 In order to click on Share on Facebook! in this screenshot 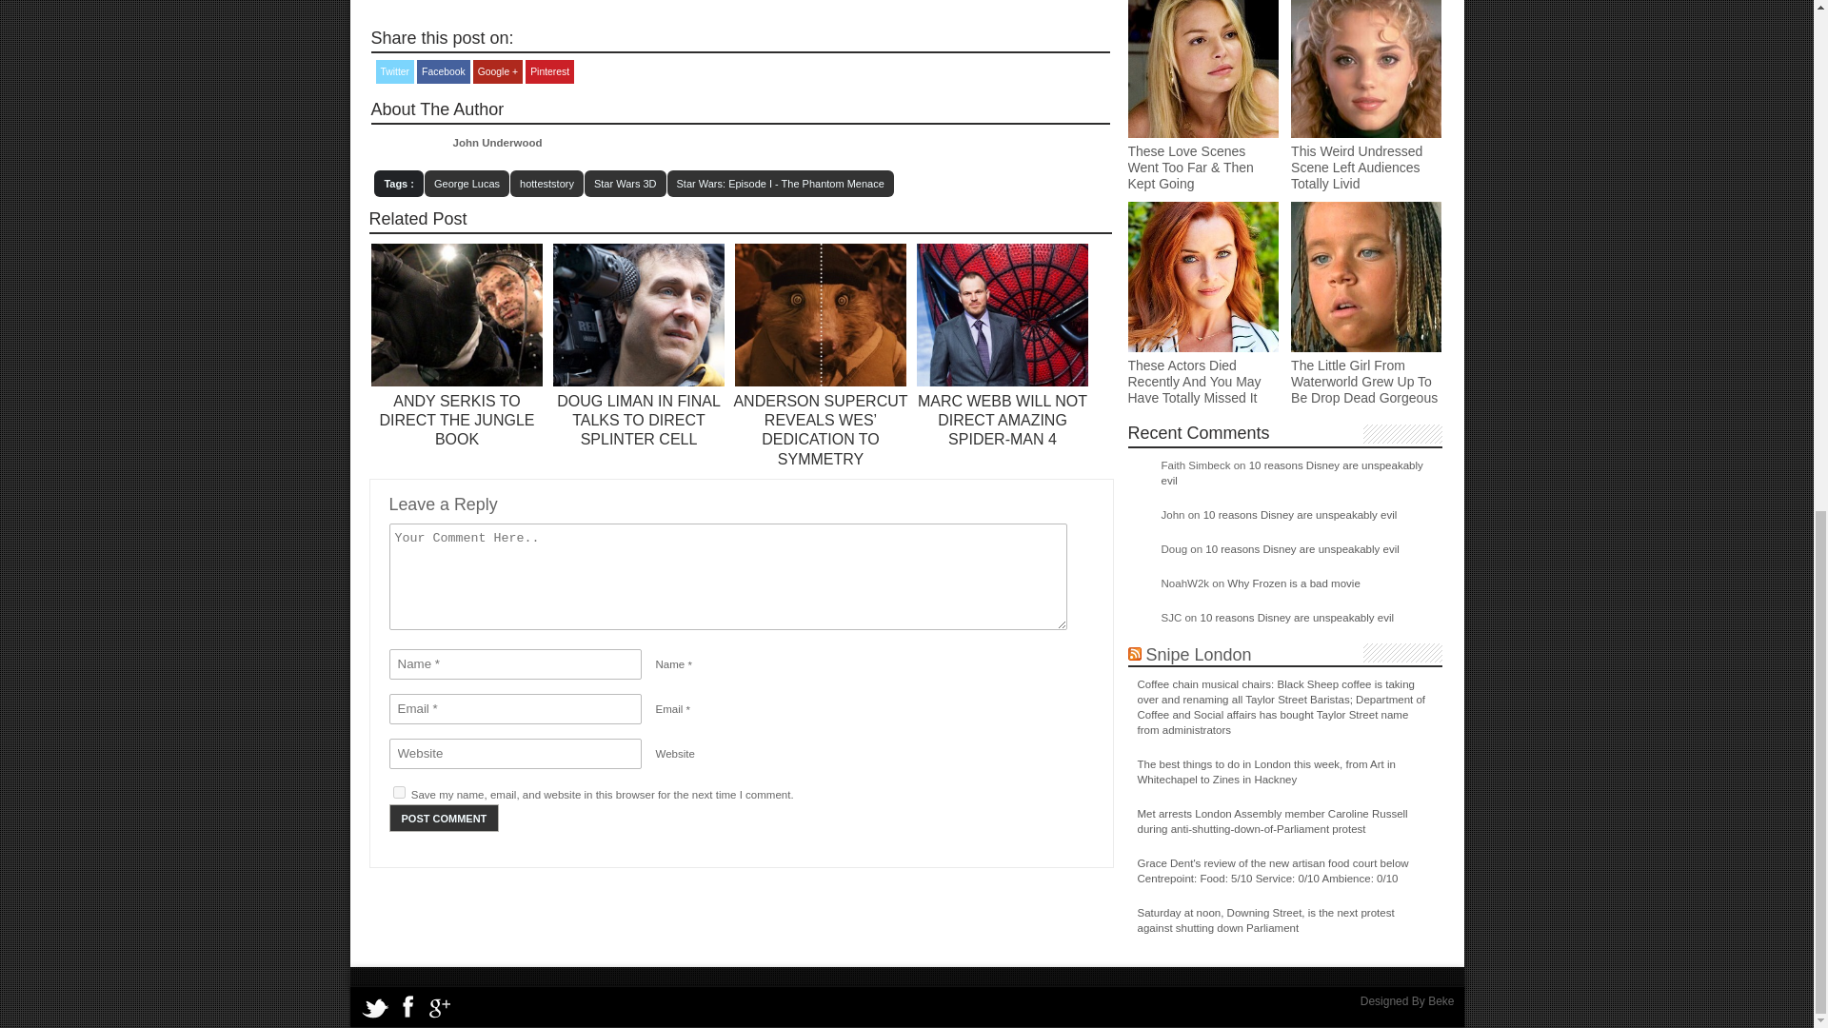, I will do `click(443, 70)`.